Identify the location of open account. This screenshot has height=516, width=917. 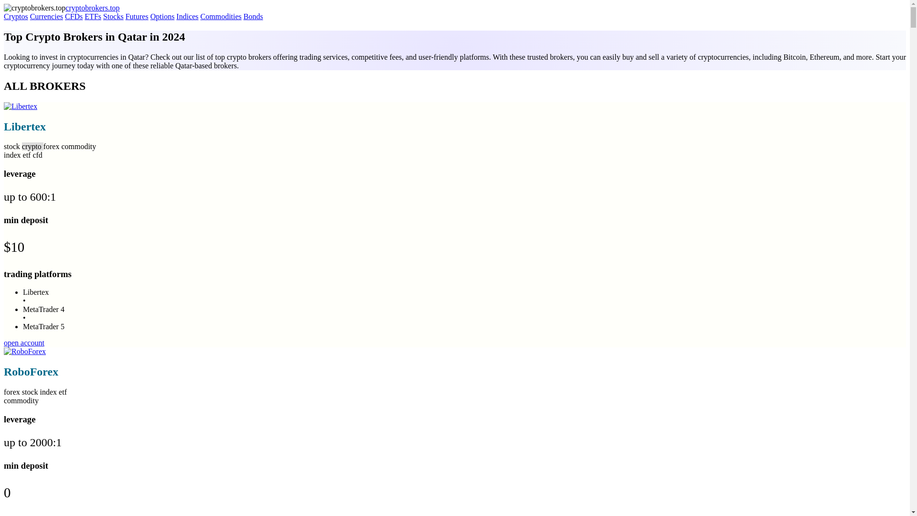
(24, 342).